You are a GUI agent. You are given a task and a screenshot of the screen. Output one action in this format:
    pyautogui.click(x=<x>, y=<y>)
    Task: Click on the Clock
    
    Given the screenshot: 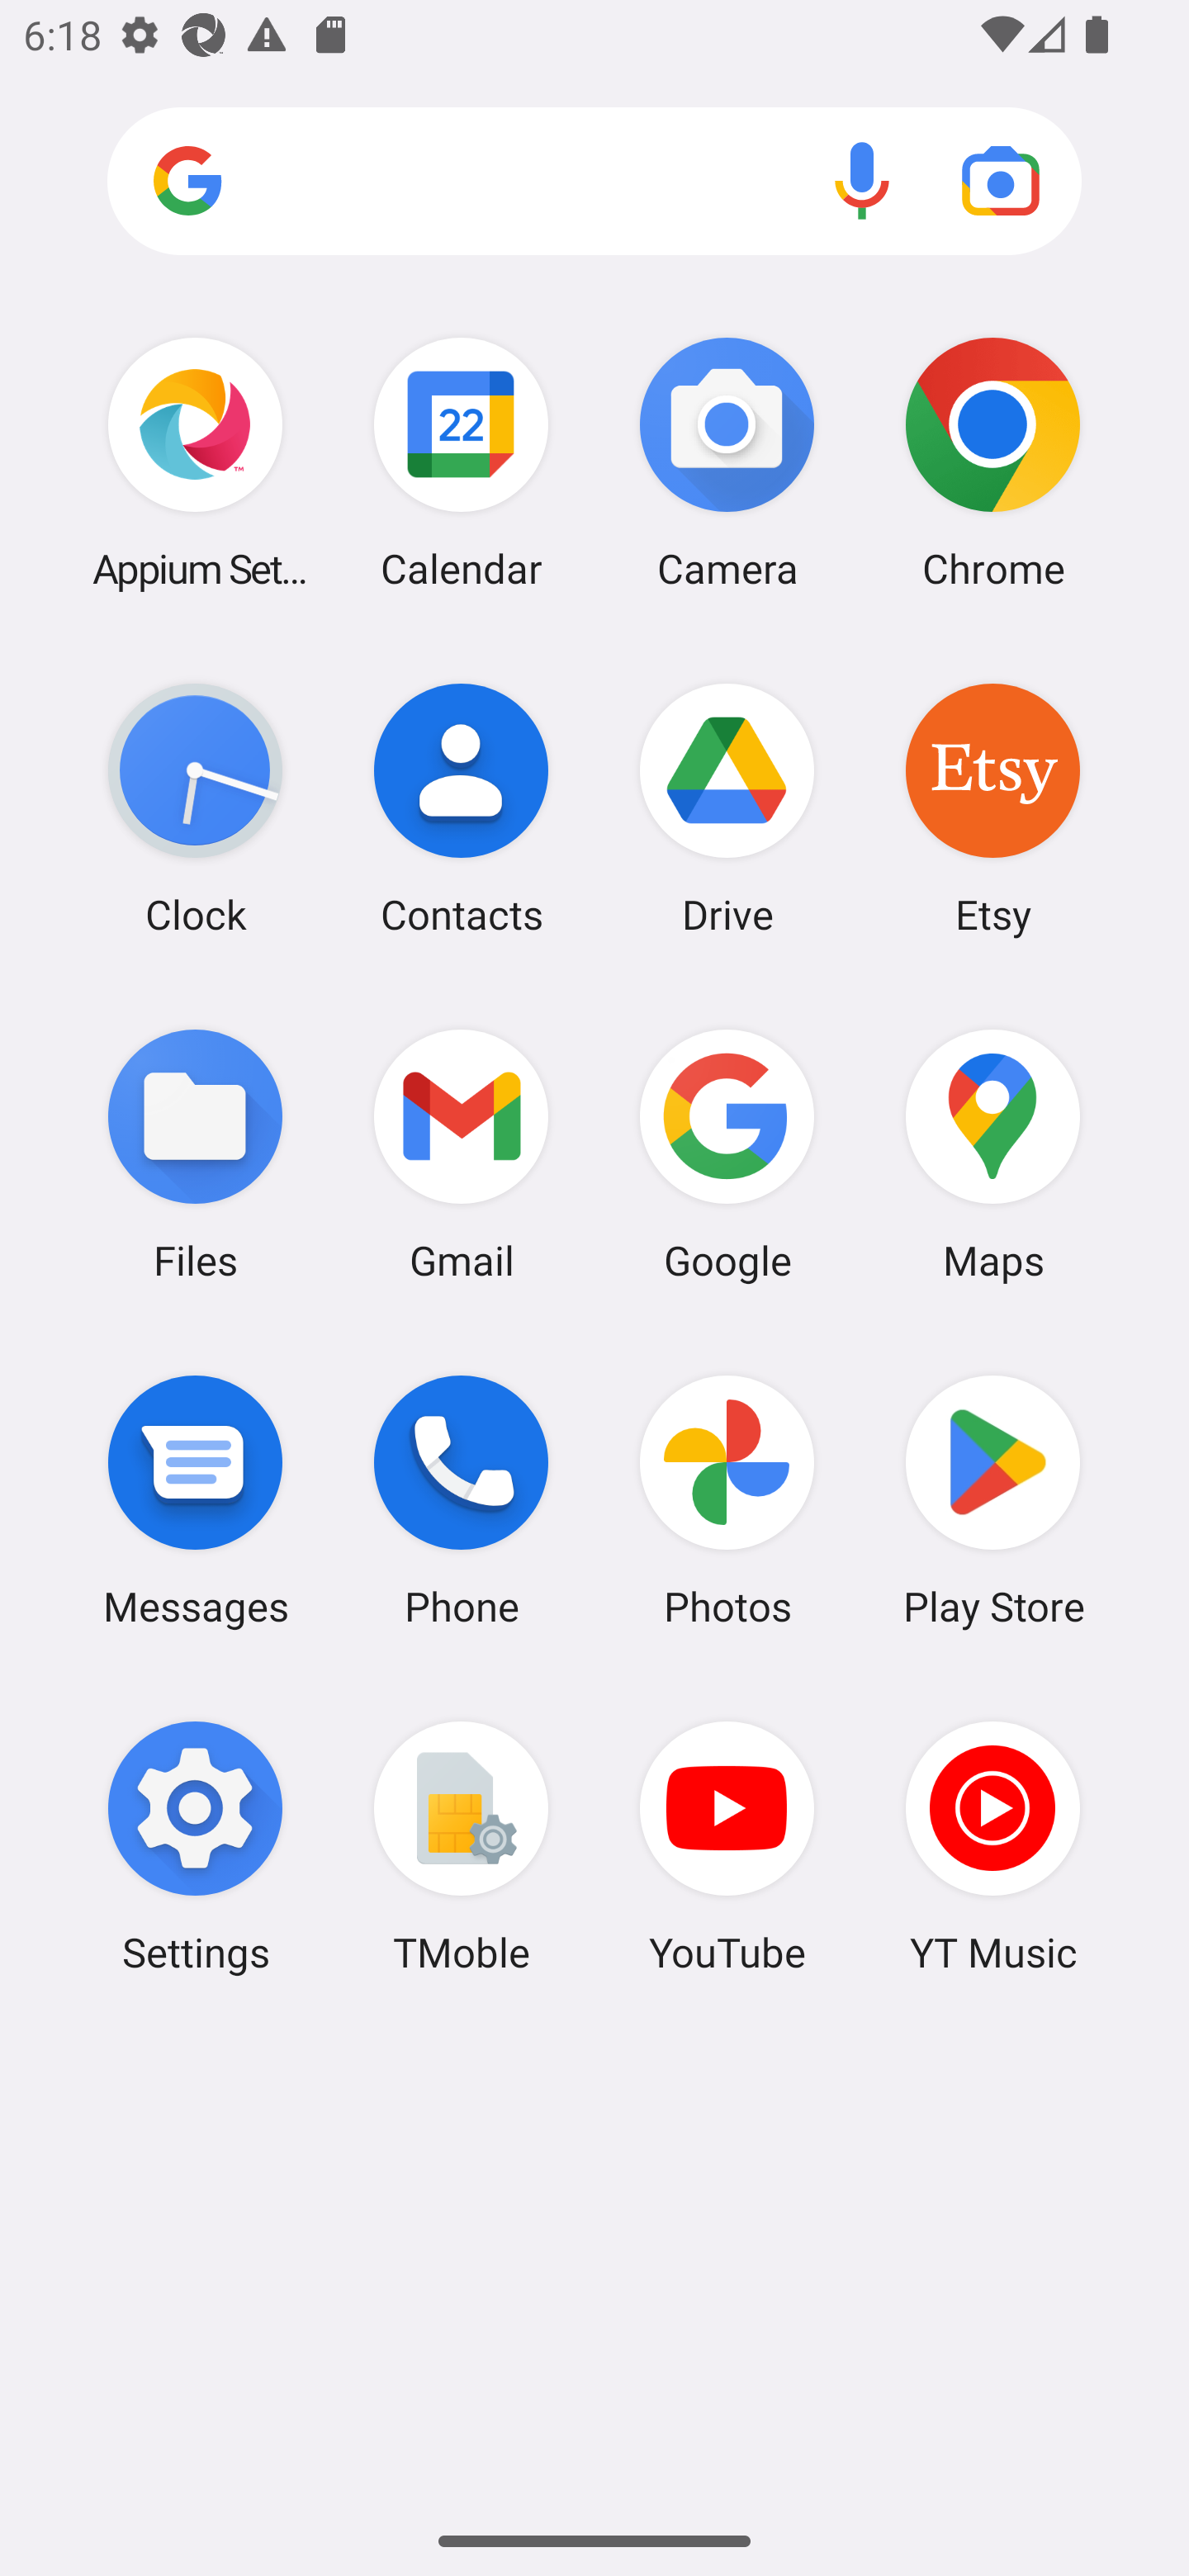 What is the action you would take?
    pyautogui.click(x=195, y=808)
    